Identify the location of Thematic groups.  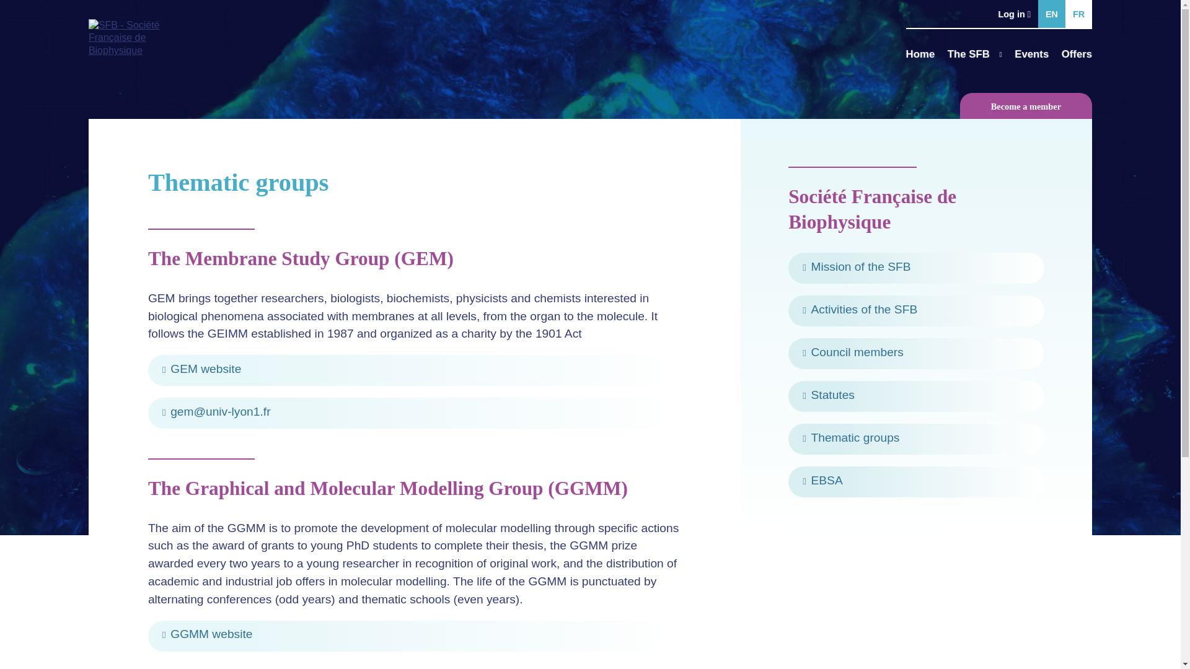
(916, 439).